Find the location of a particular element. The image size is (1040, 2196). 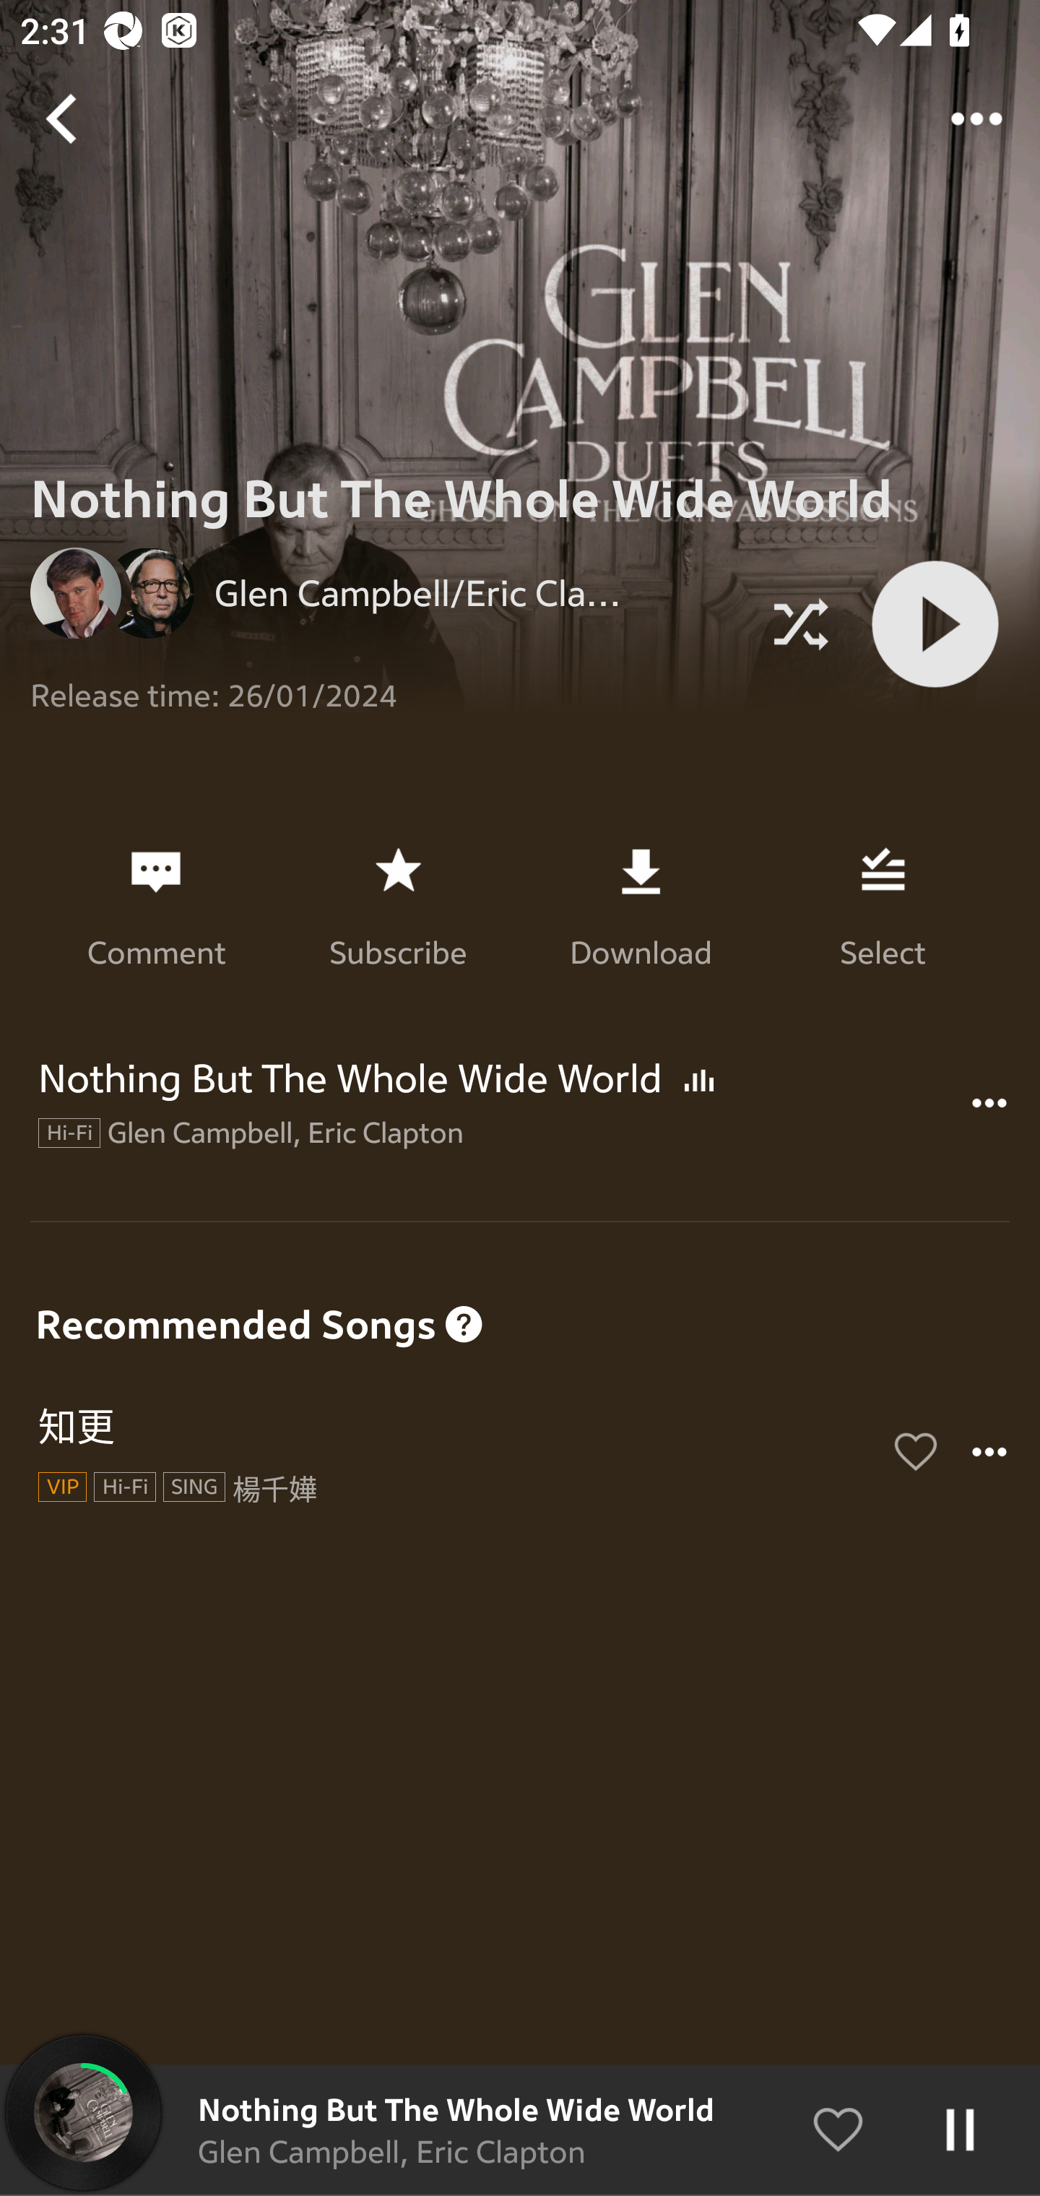

Comment is located at coordinates (156, 907).